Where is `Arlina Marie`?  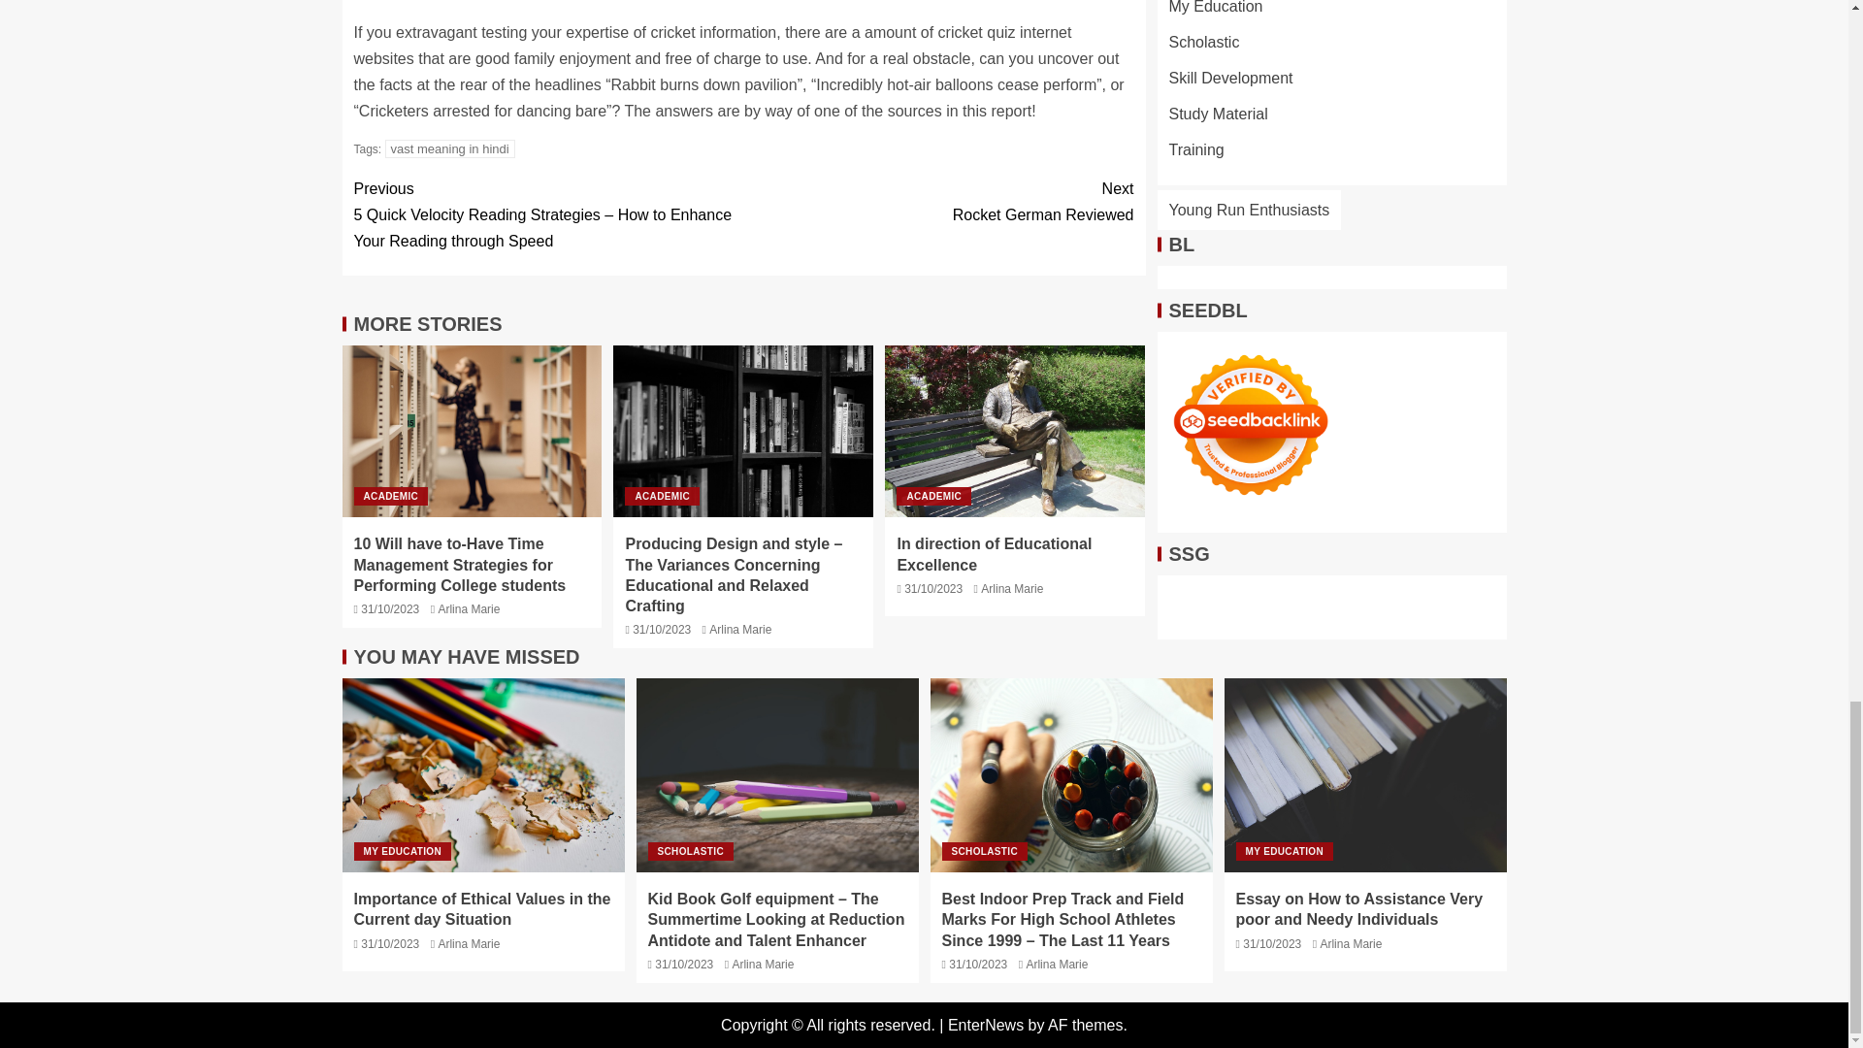
Arlina Marie is located at coordinates (994, 553).